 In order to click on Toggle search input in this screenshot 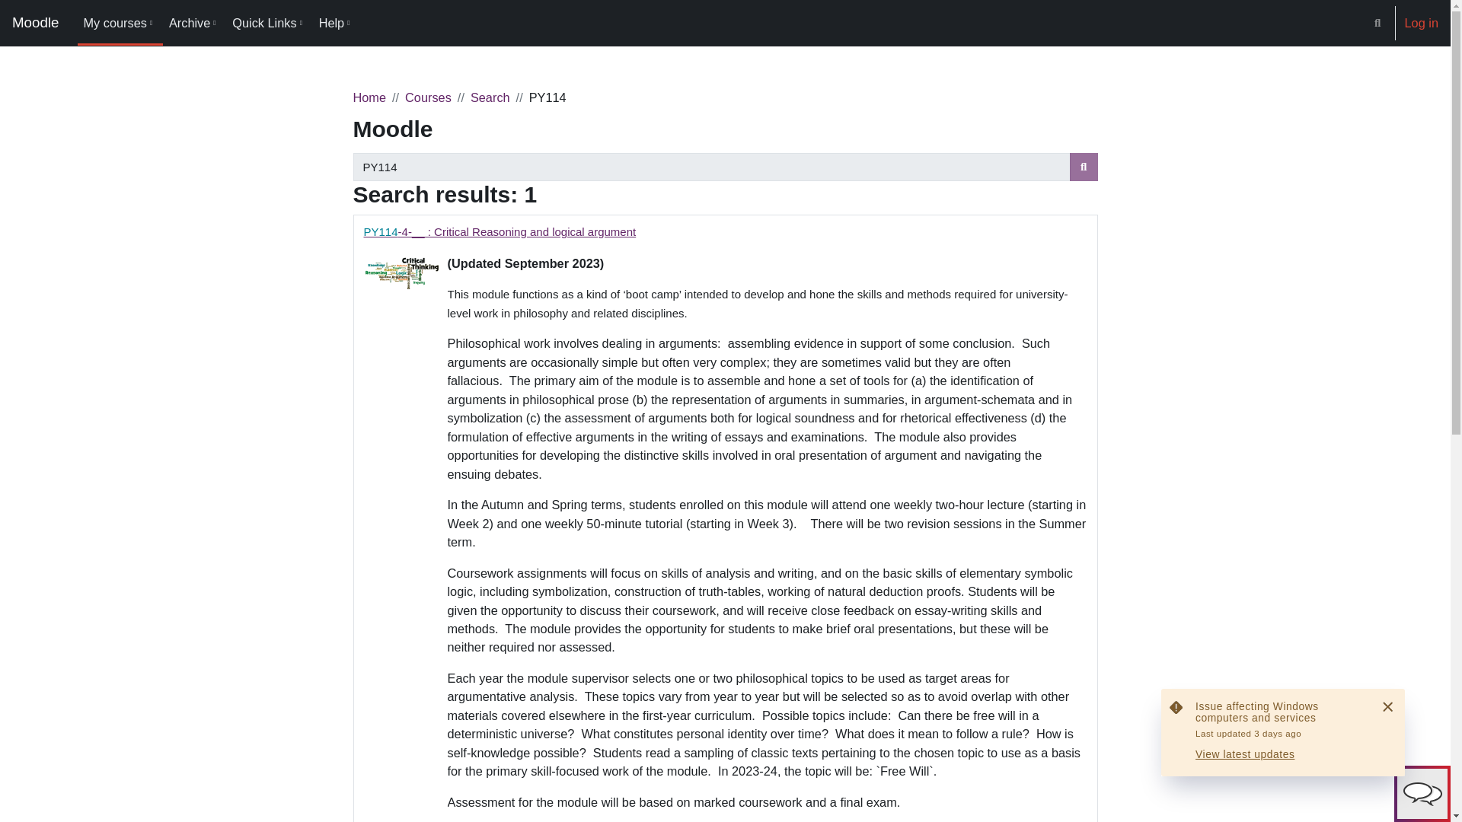, I will do `click(1377, 23)`.